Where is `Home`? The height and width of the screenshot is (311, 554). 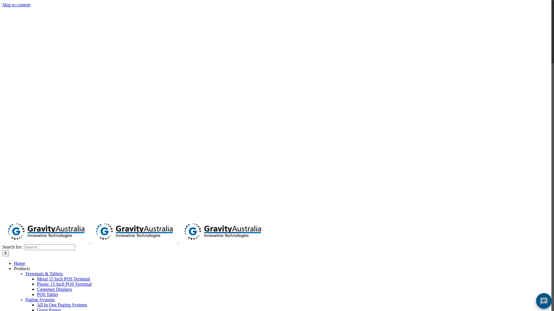
Home is located at coordinates (20, 263).